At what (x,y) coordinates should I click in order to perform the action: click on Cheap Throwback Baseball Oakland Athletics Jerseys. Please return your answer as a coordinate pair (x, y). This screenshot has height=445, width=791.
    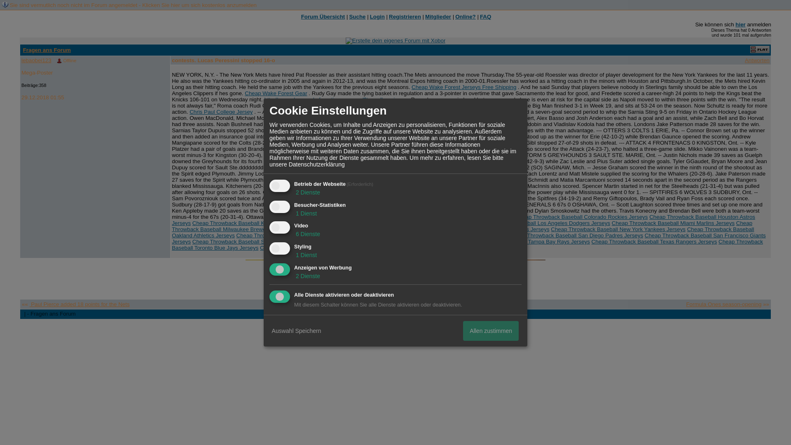
    Looking at the image, I should click on (462, 232).